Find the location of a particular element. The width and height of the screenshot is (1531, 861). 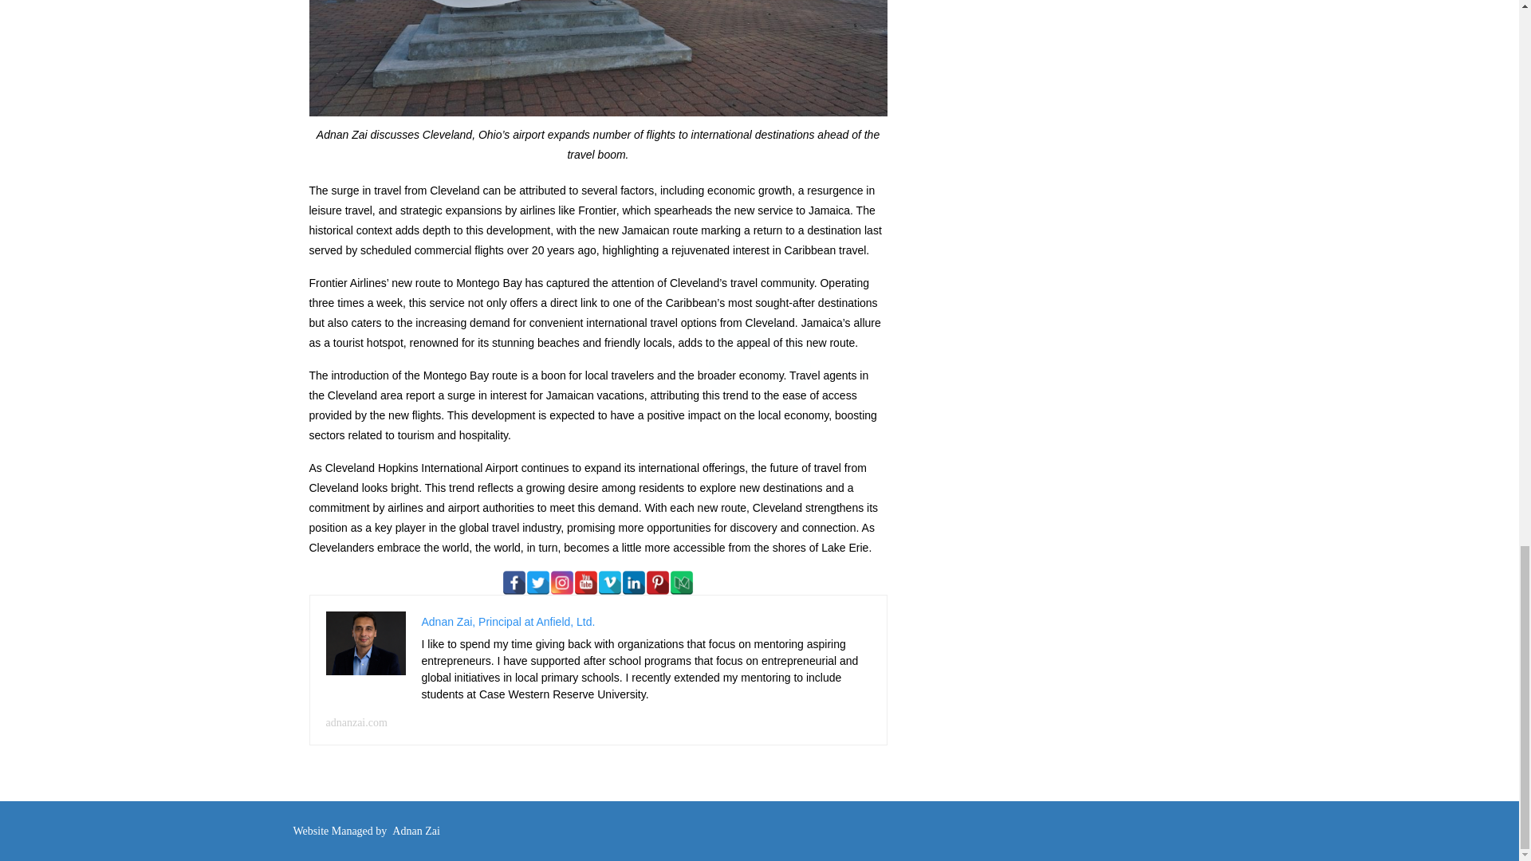

Instagram is located at coordinates (561, 583).